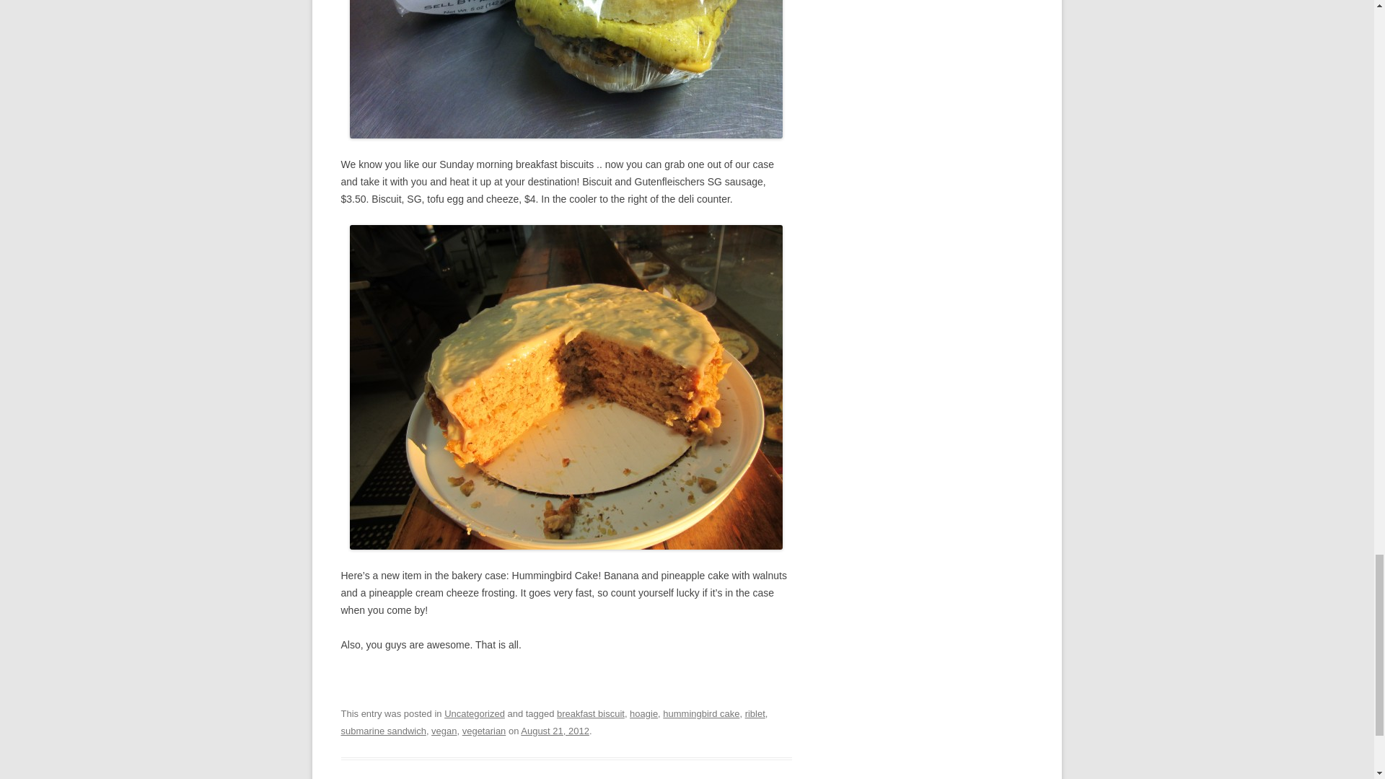 The height and width of the screenshot is (779, 1385). Describe the element at coordinates (485, 730) in the screenshot. I see `vegetarian` at that location.